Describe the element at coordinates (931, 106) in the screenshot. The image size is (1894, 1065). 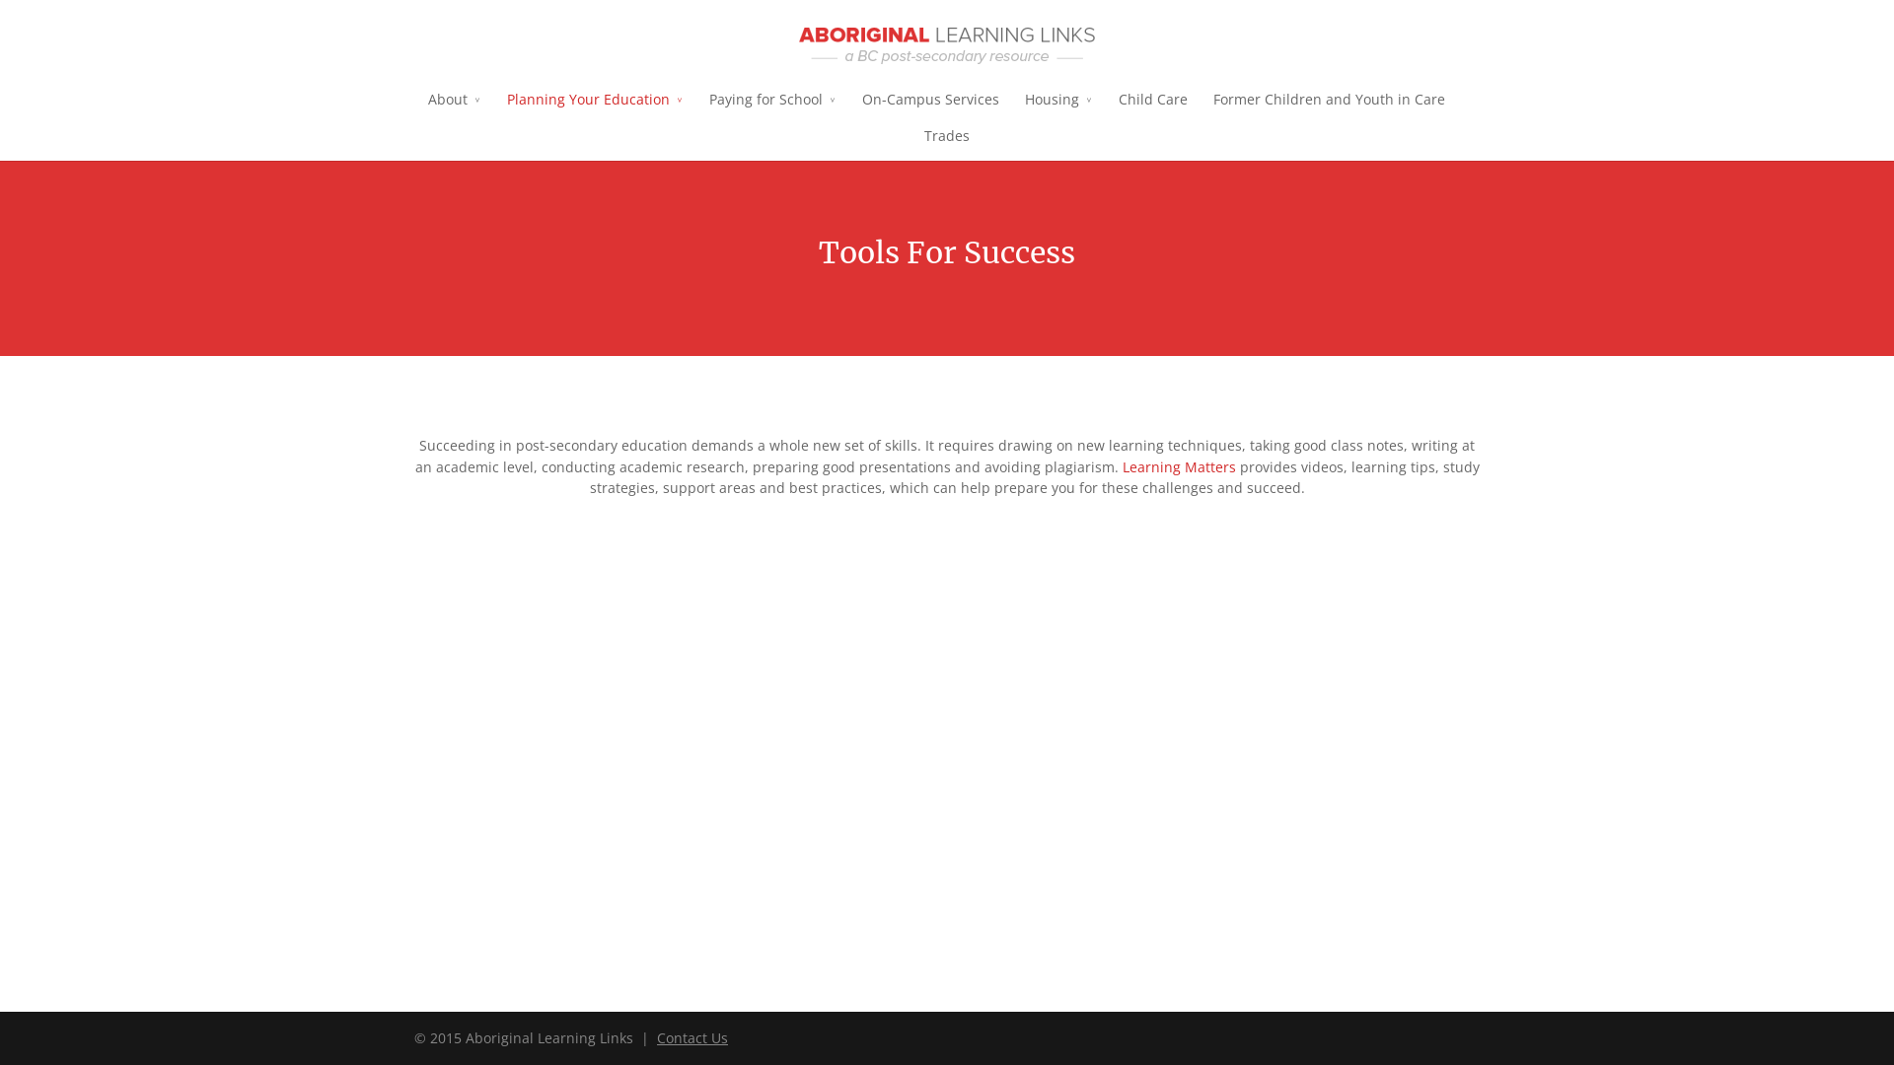
I see `On-Campus Services` at that location.